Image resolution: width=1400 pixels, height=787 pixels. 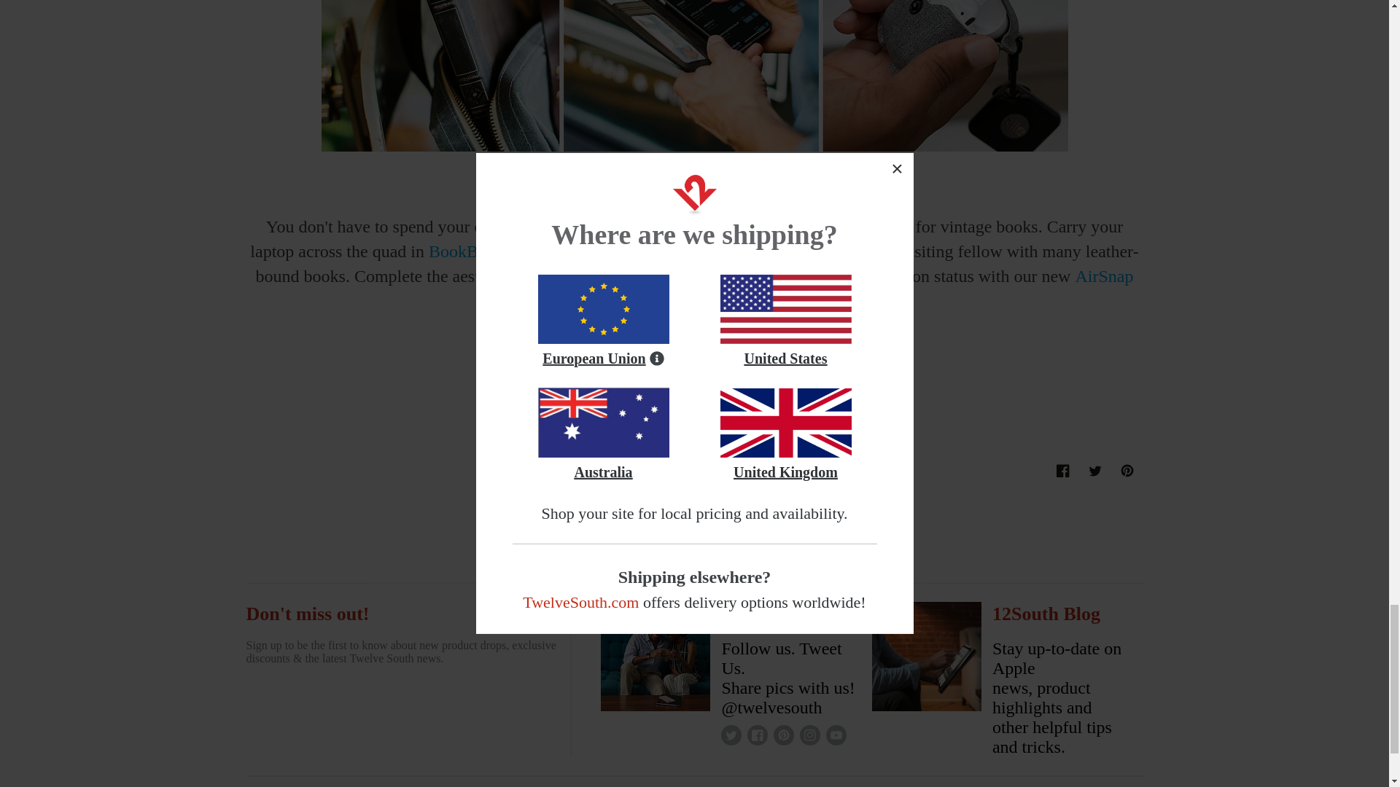 What do you see at coordinates (783, 735) in the screenshot?
I see `BookBook for iPhone` at bounding box center [783, 735].